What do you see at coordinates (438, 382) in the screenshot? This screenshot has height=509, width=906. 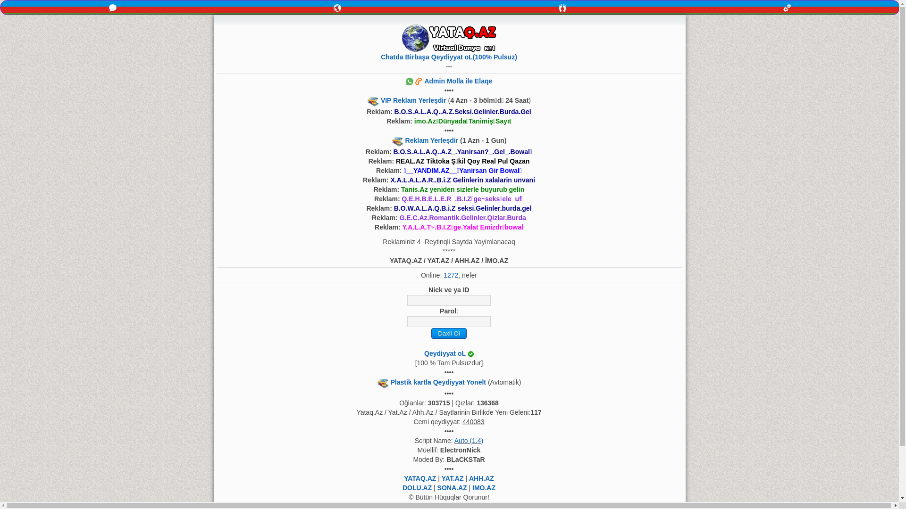 I see `Plastik kartla Qeydiyyat Yonelt` at bounding box center [438, 382].